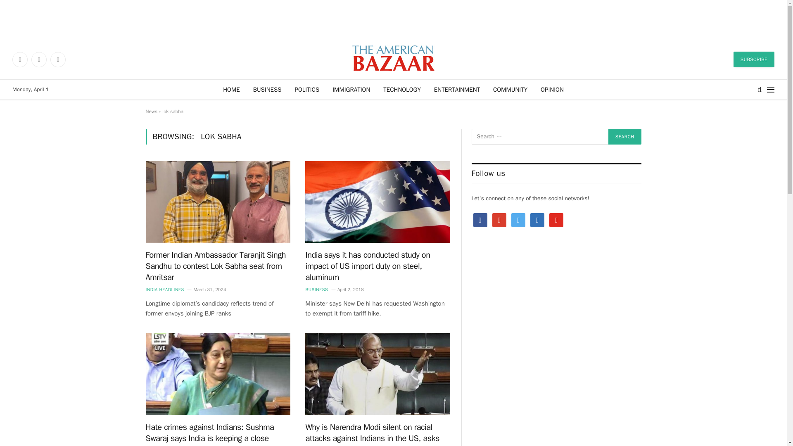  Describe the element at coordinates (394, 18) in the screenshot. I see `Advertisement` at that location.